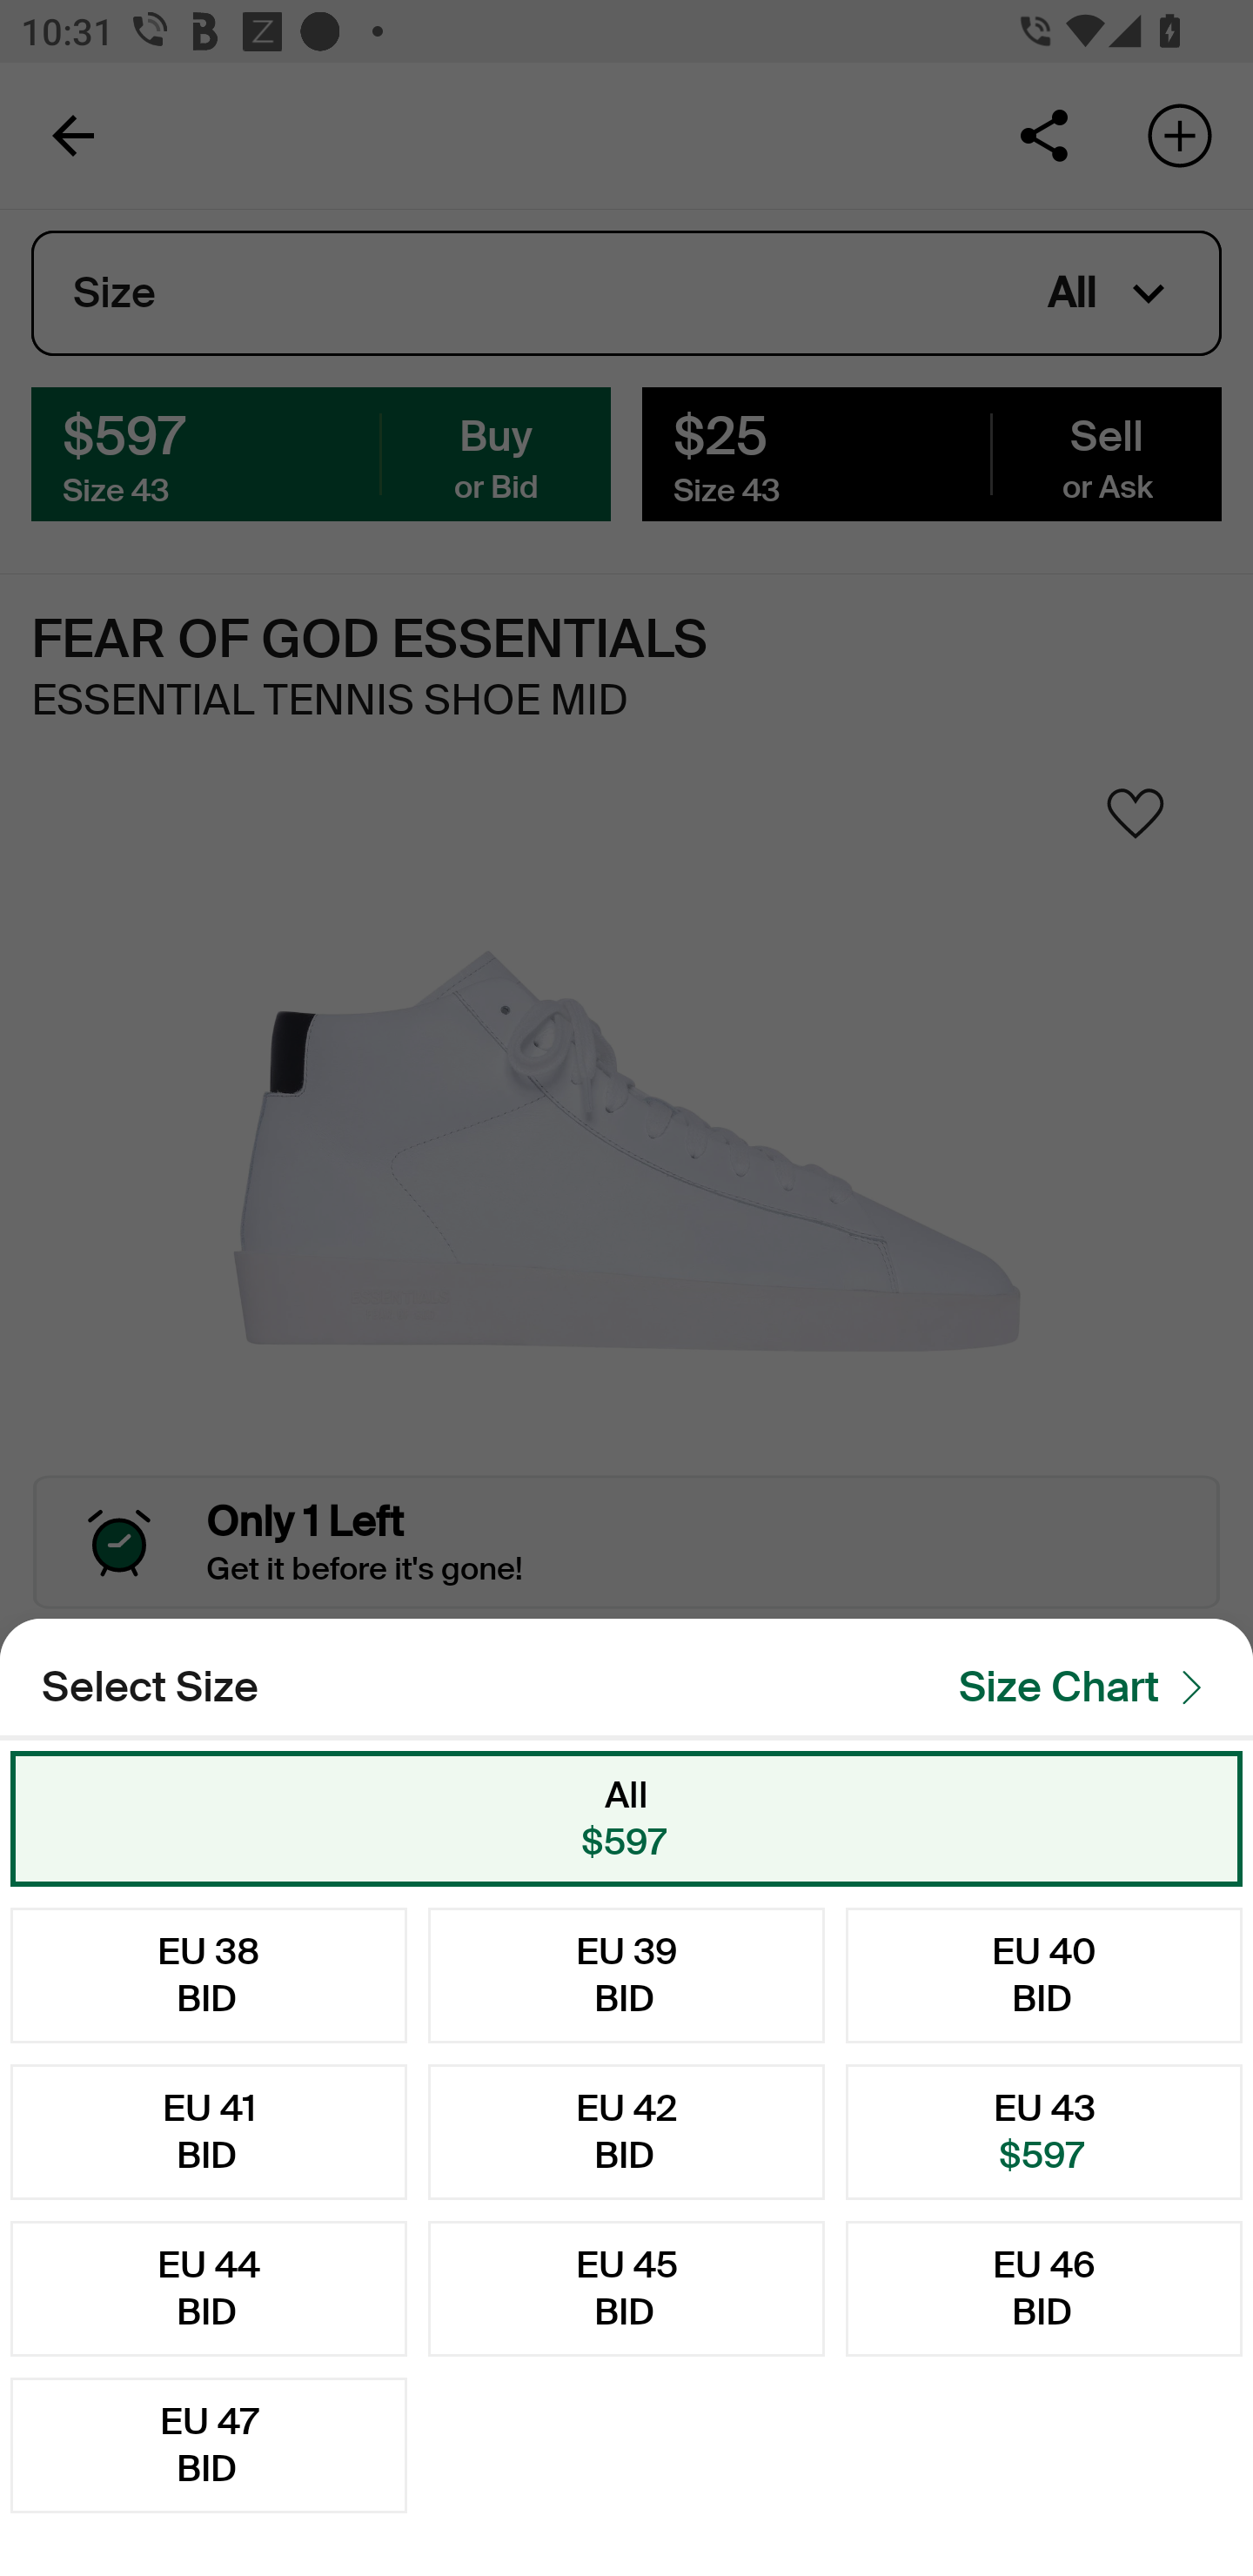  Describe the element at coordinates (1089, 1688) in the screenshot. I see `Size Chart` at that location.